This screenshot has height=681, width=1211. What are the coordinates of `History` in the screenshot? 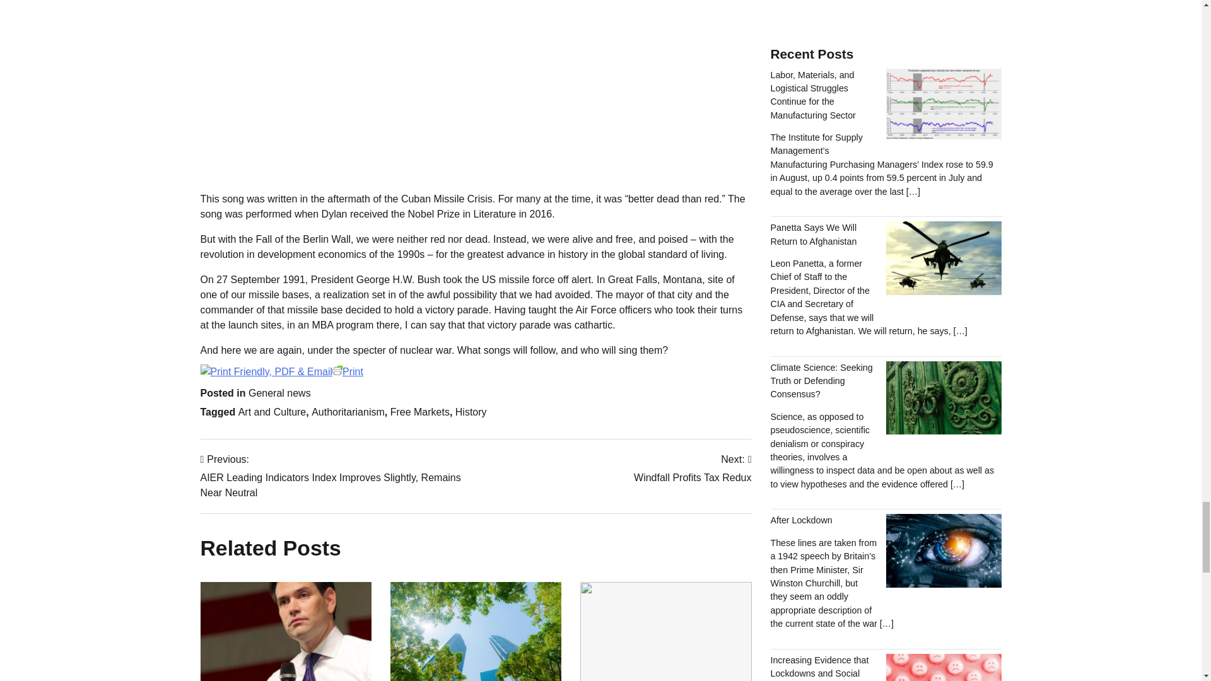 It's located at (471, 412).